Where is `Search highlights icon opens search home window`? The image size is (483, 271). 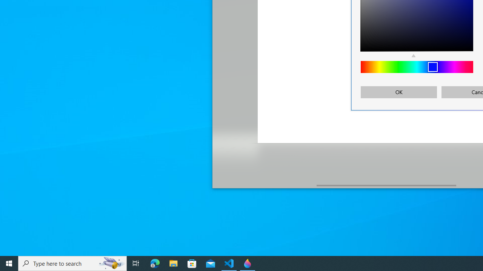
Search highlights icon opens search home window is located at coordinates (112, 263).